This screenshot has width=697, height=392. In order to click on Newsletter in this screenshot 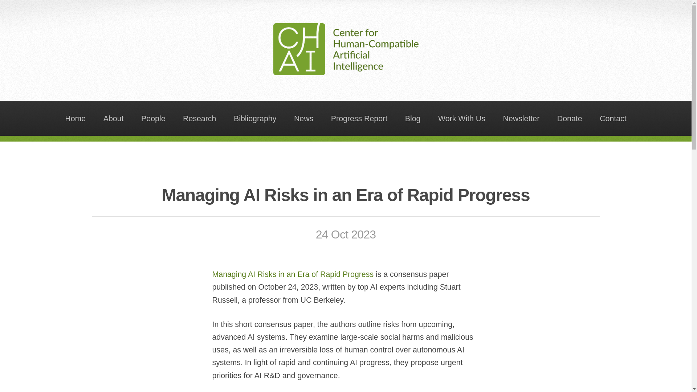, I will do `click(521, 118)`.